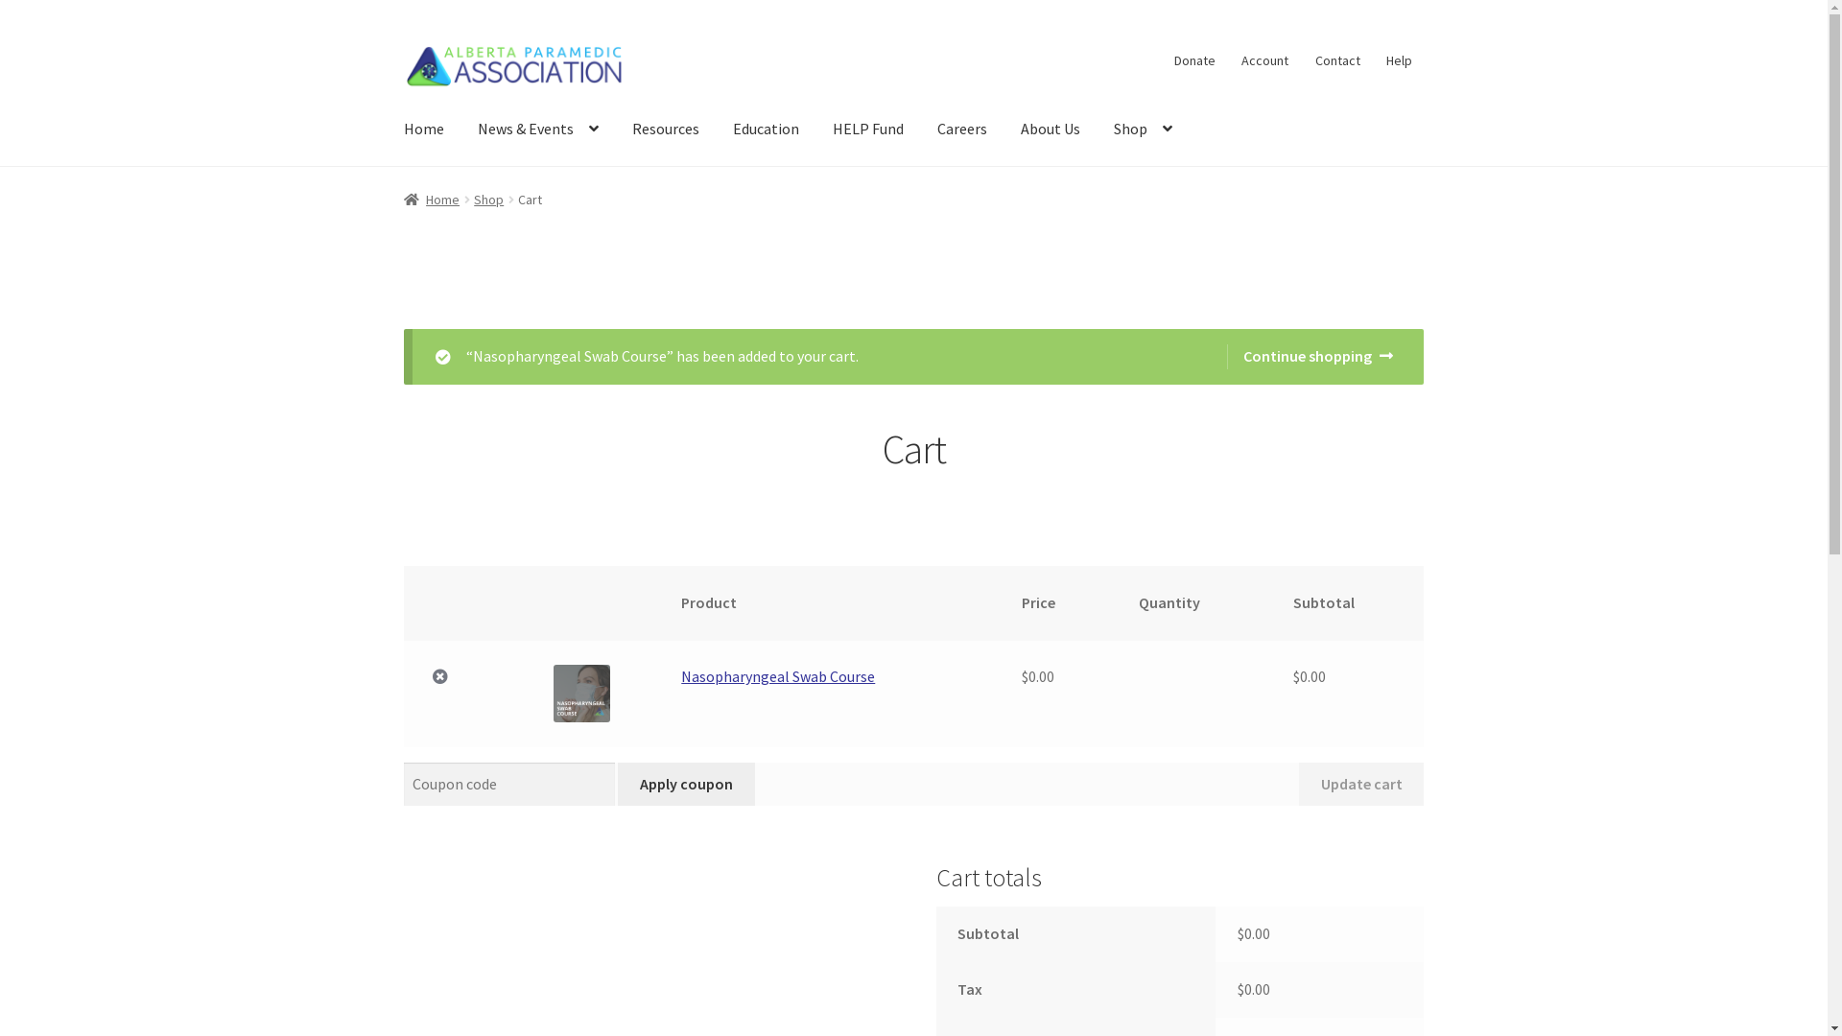 The image size is (1842, 1036). I want to click on Education, so click(766, 129).